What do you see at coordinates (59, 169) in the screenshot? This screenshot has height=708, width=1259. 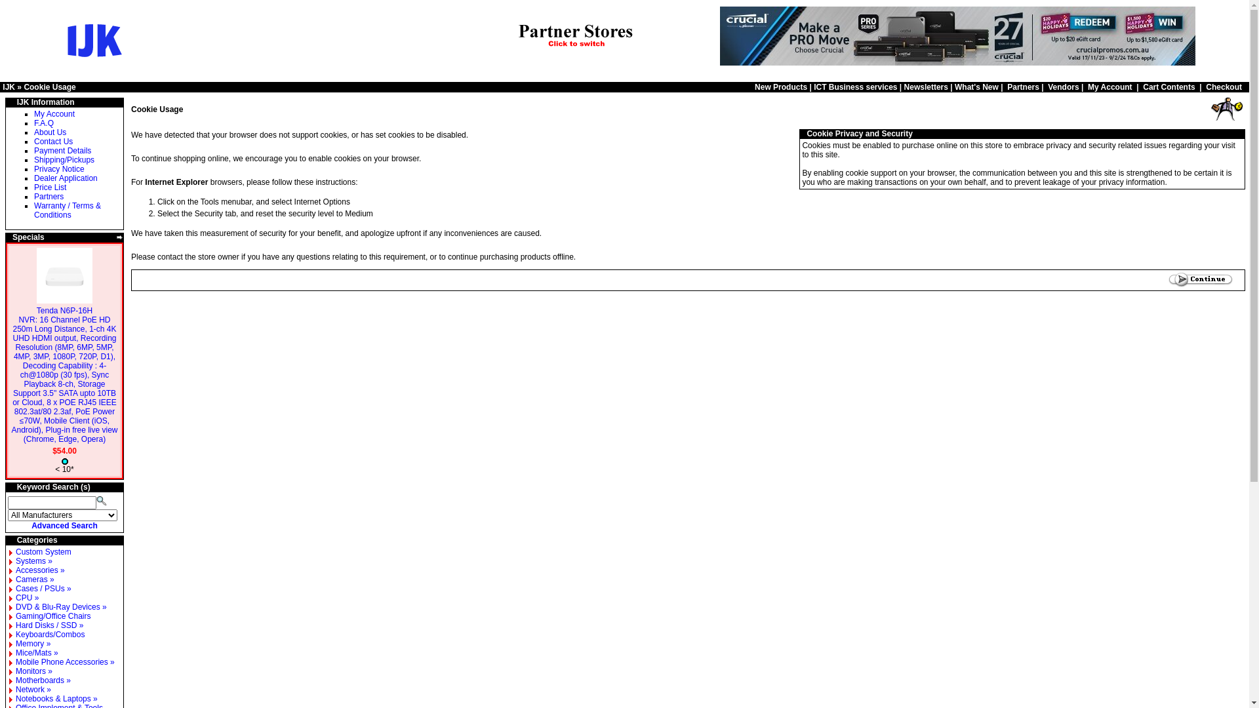 I see `Privacy Notice` at bounding box center [59, 169].